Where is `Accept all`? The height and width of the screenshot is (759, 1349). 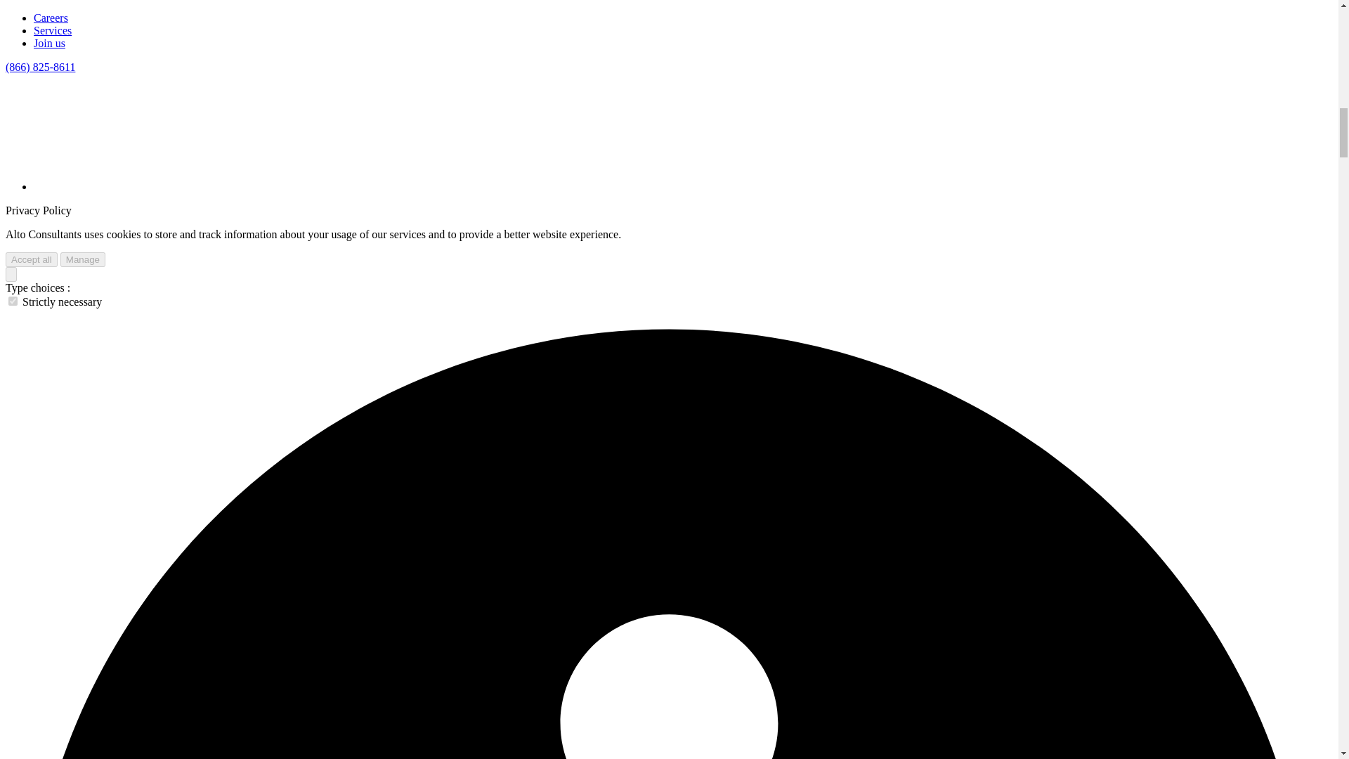
Accept all is located at coordinates (31, 259).